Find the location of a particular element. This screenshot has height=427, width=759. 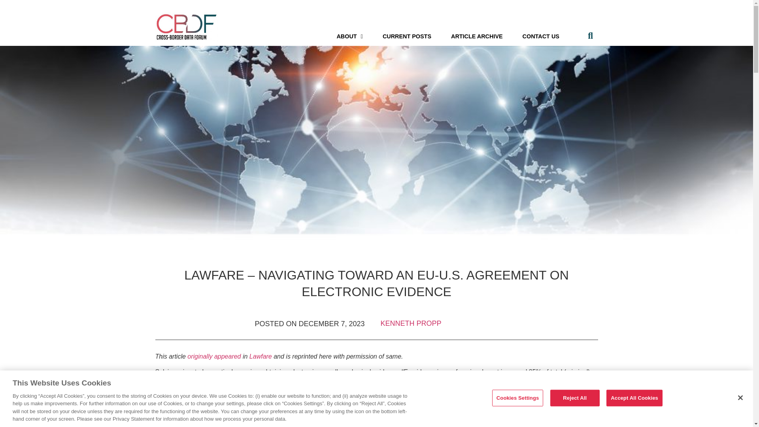

CLOUD is located at coordinates (288, 424).